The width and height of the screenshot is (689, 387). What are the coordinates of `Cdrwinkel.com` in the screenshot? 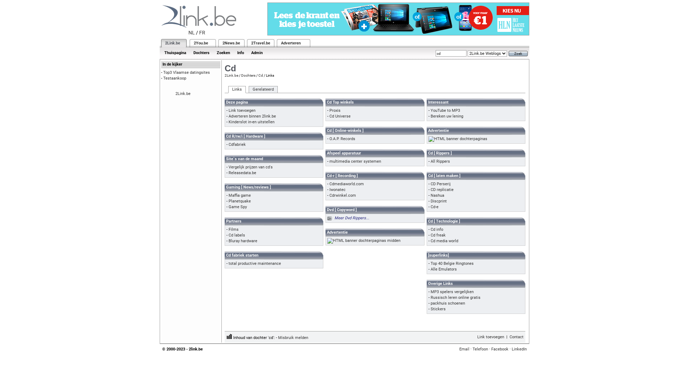 It's located at (343, 196).